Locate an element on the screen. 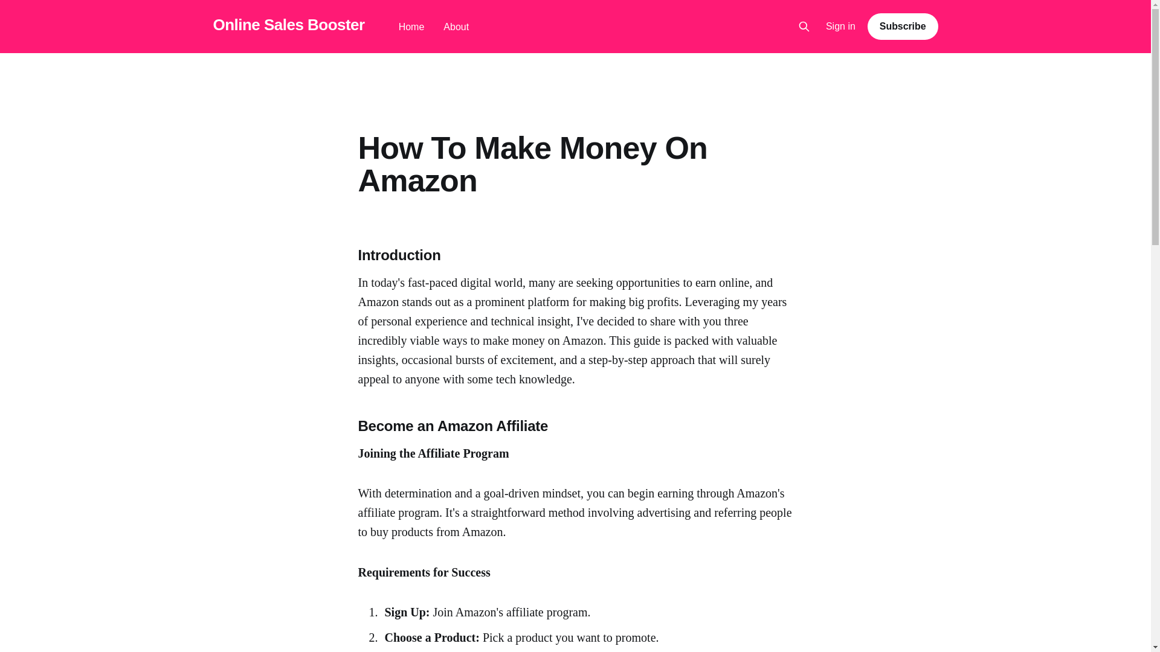  Subscribe is located at coordinates (903, 26).